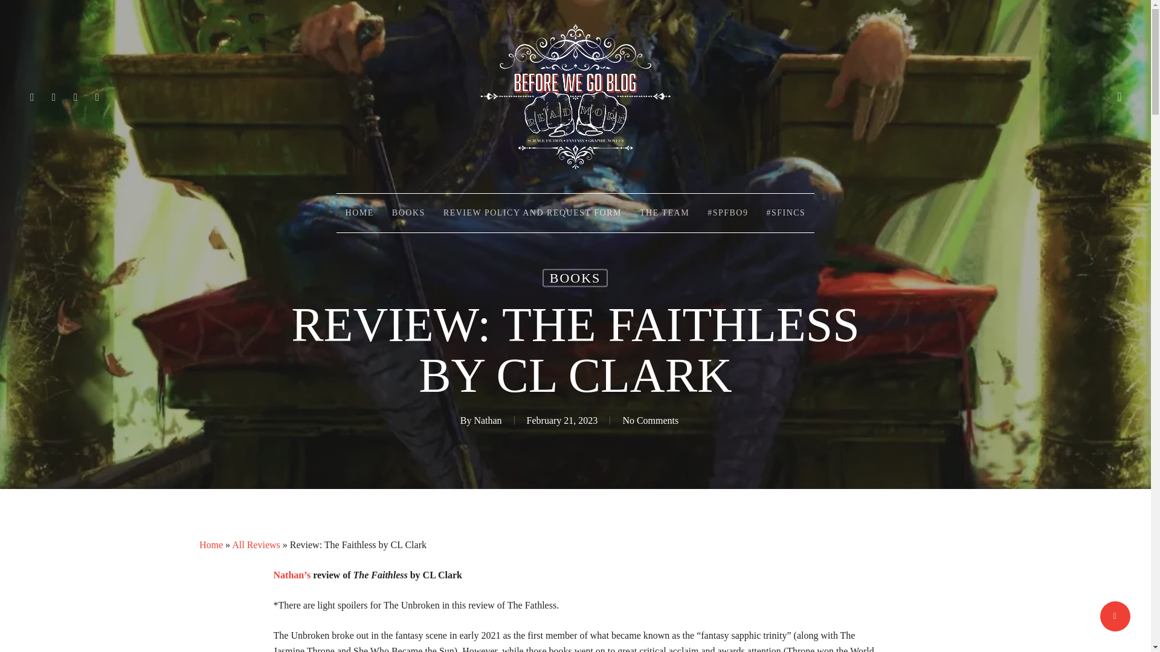  I want to click on FACEBOOK, so click(54, 97).